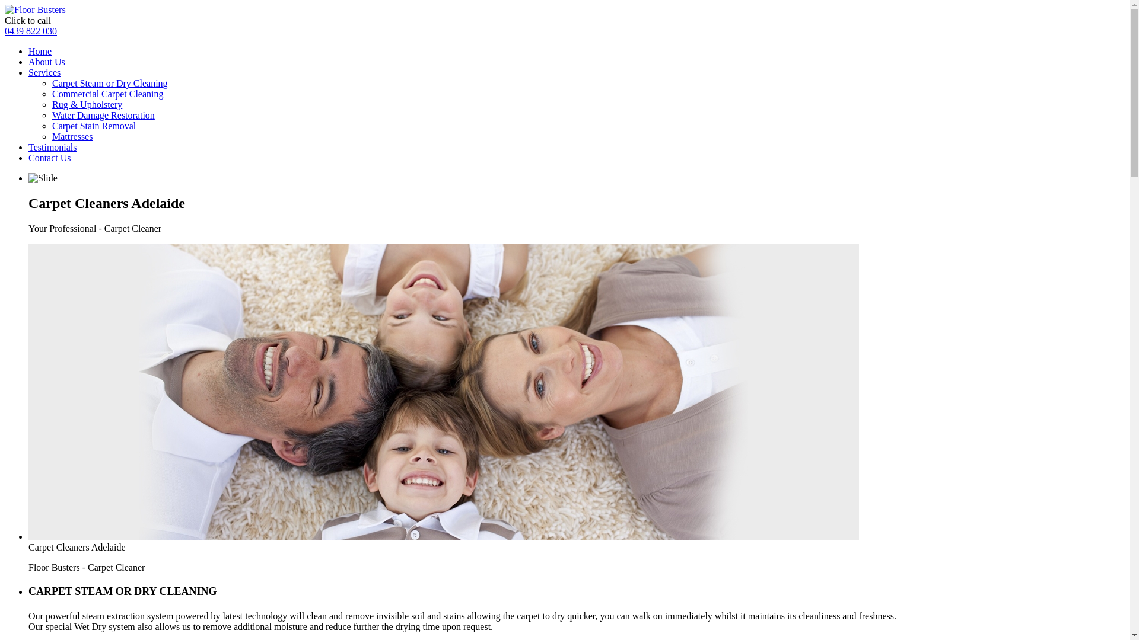  I want to click on About Us, so click(47, 62).